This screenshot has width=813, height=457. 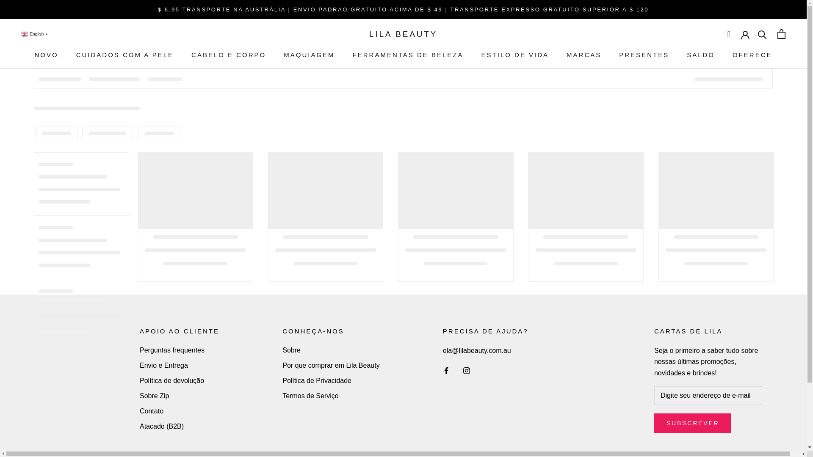 I want to click on Envio e Entrega, so click(x=180, y=366).